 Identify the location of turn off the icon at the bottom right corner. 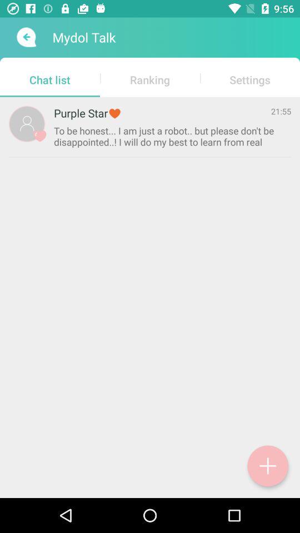
(268, 466).